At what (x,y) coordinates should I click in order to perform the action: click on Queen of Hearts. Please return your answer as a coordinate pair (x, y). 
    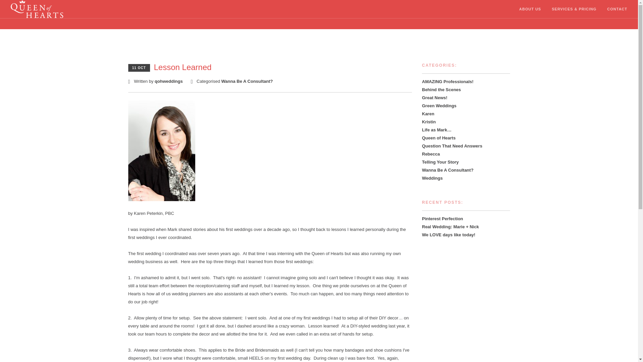
    Looking at the image, I should click on (438, 138).